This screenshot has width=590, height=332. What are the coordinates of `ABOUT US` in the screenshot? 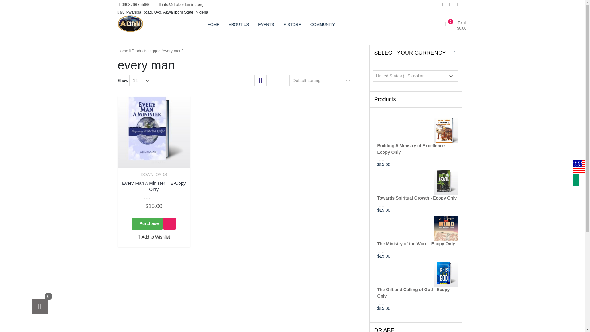 It's located at (239, 25).